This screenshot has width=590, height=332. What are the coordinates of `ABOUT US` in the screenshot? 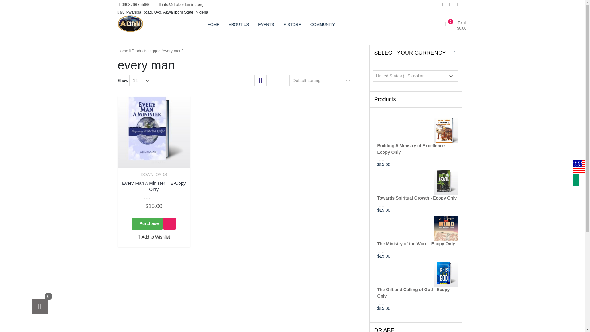 It's located at (239, 25).